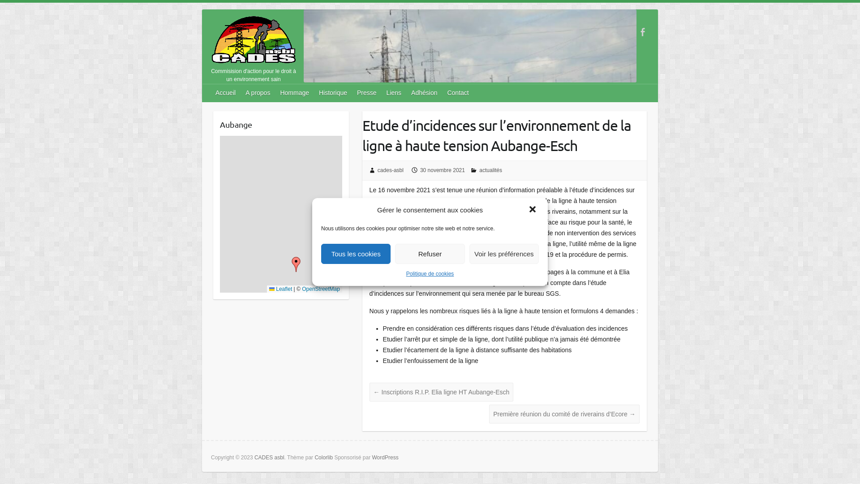  I want to click on Presse, so click(367, 92).